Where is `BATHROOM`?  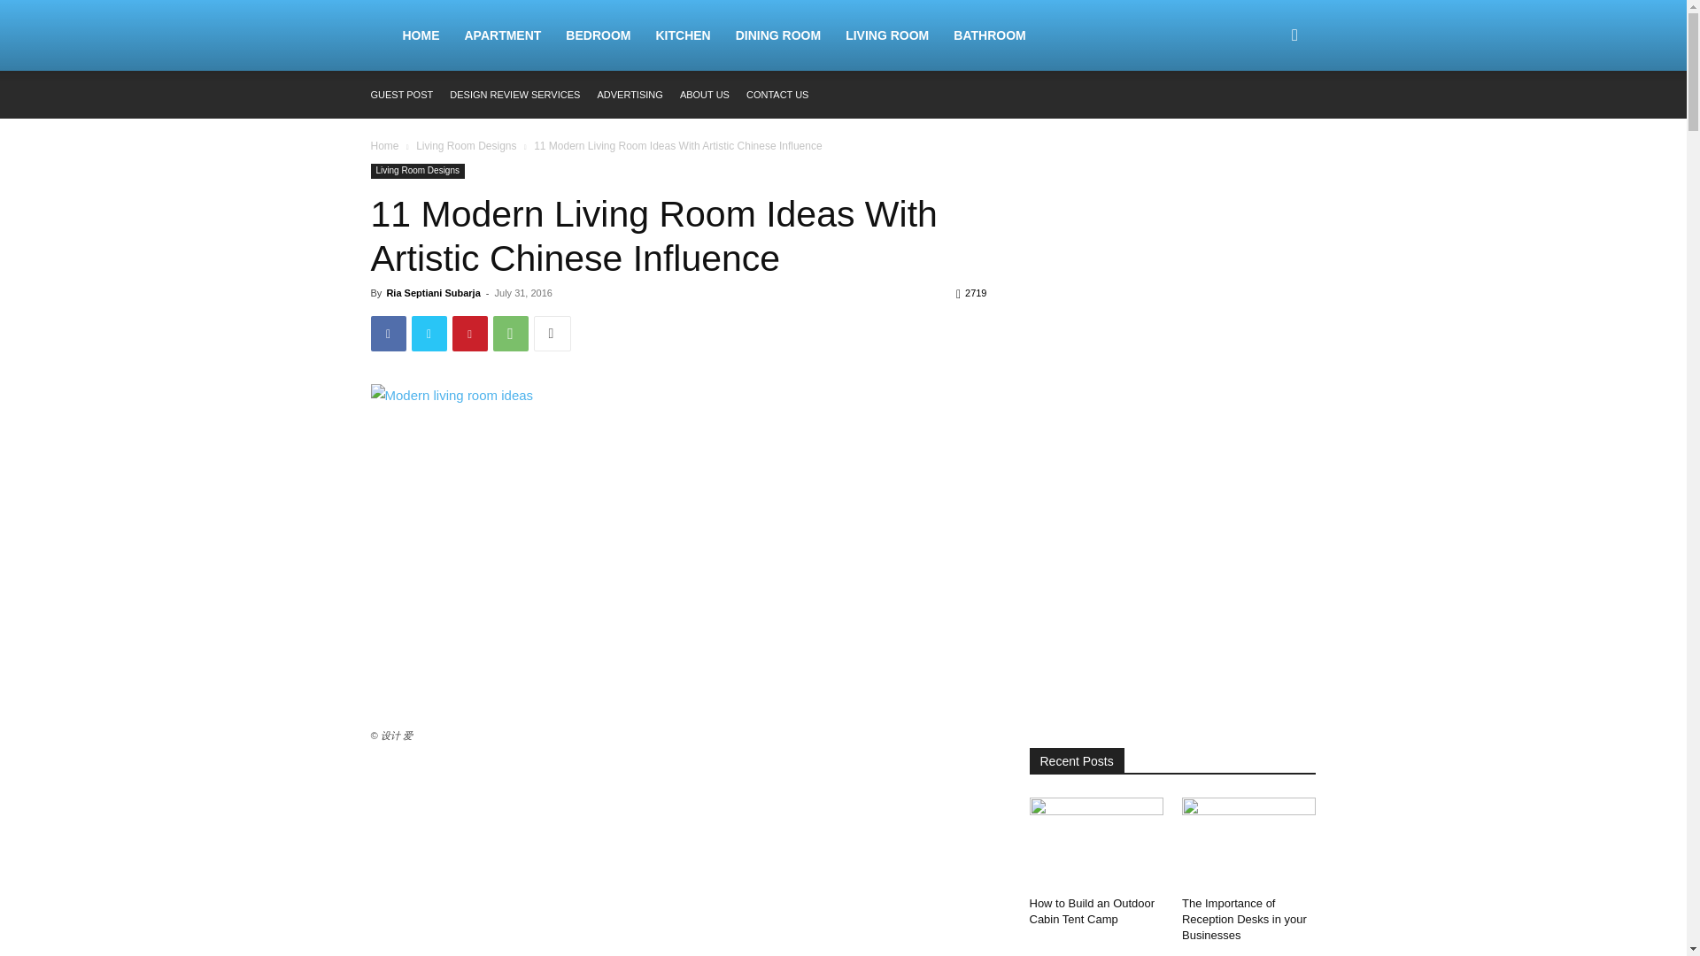 BATHROOM is located at coordinates (989, 35).